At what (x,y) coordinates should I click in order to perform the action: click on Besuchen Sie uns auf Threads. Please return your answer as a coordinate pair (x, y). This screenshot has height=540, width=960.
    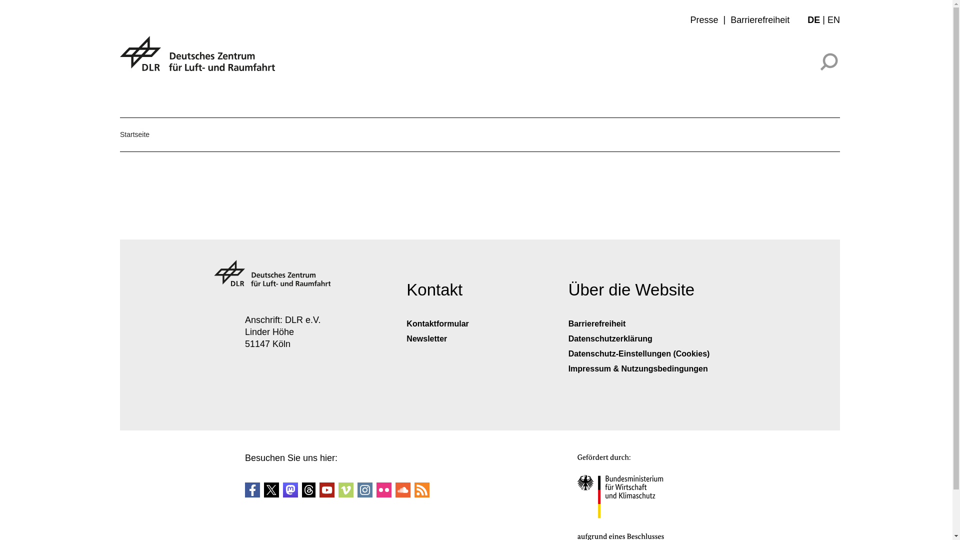
    Looking at the image, I should click on (309, 490).